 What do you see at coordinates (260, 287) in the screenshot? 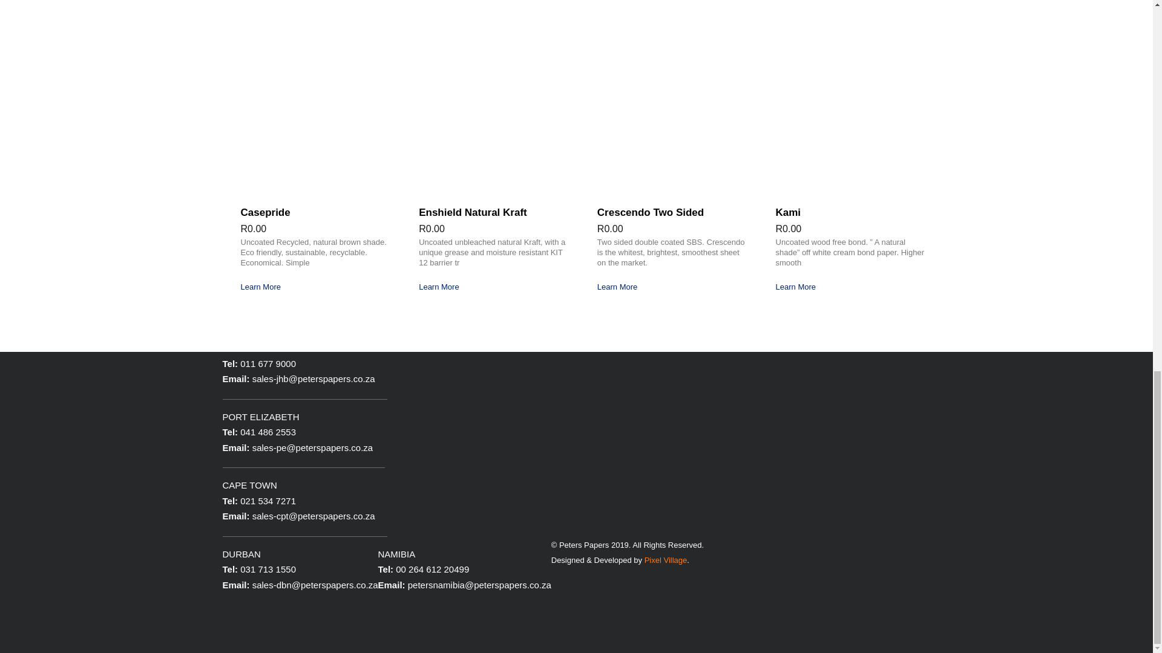
I see `Learn More` at bounding box center [260, 287].